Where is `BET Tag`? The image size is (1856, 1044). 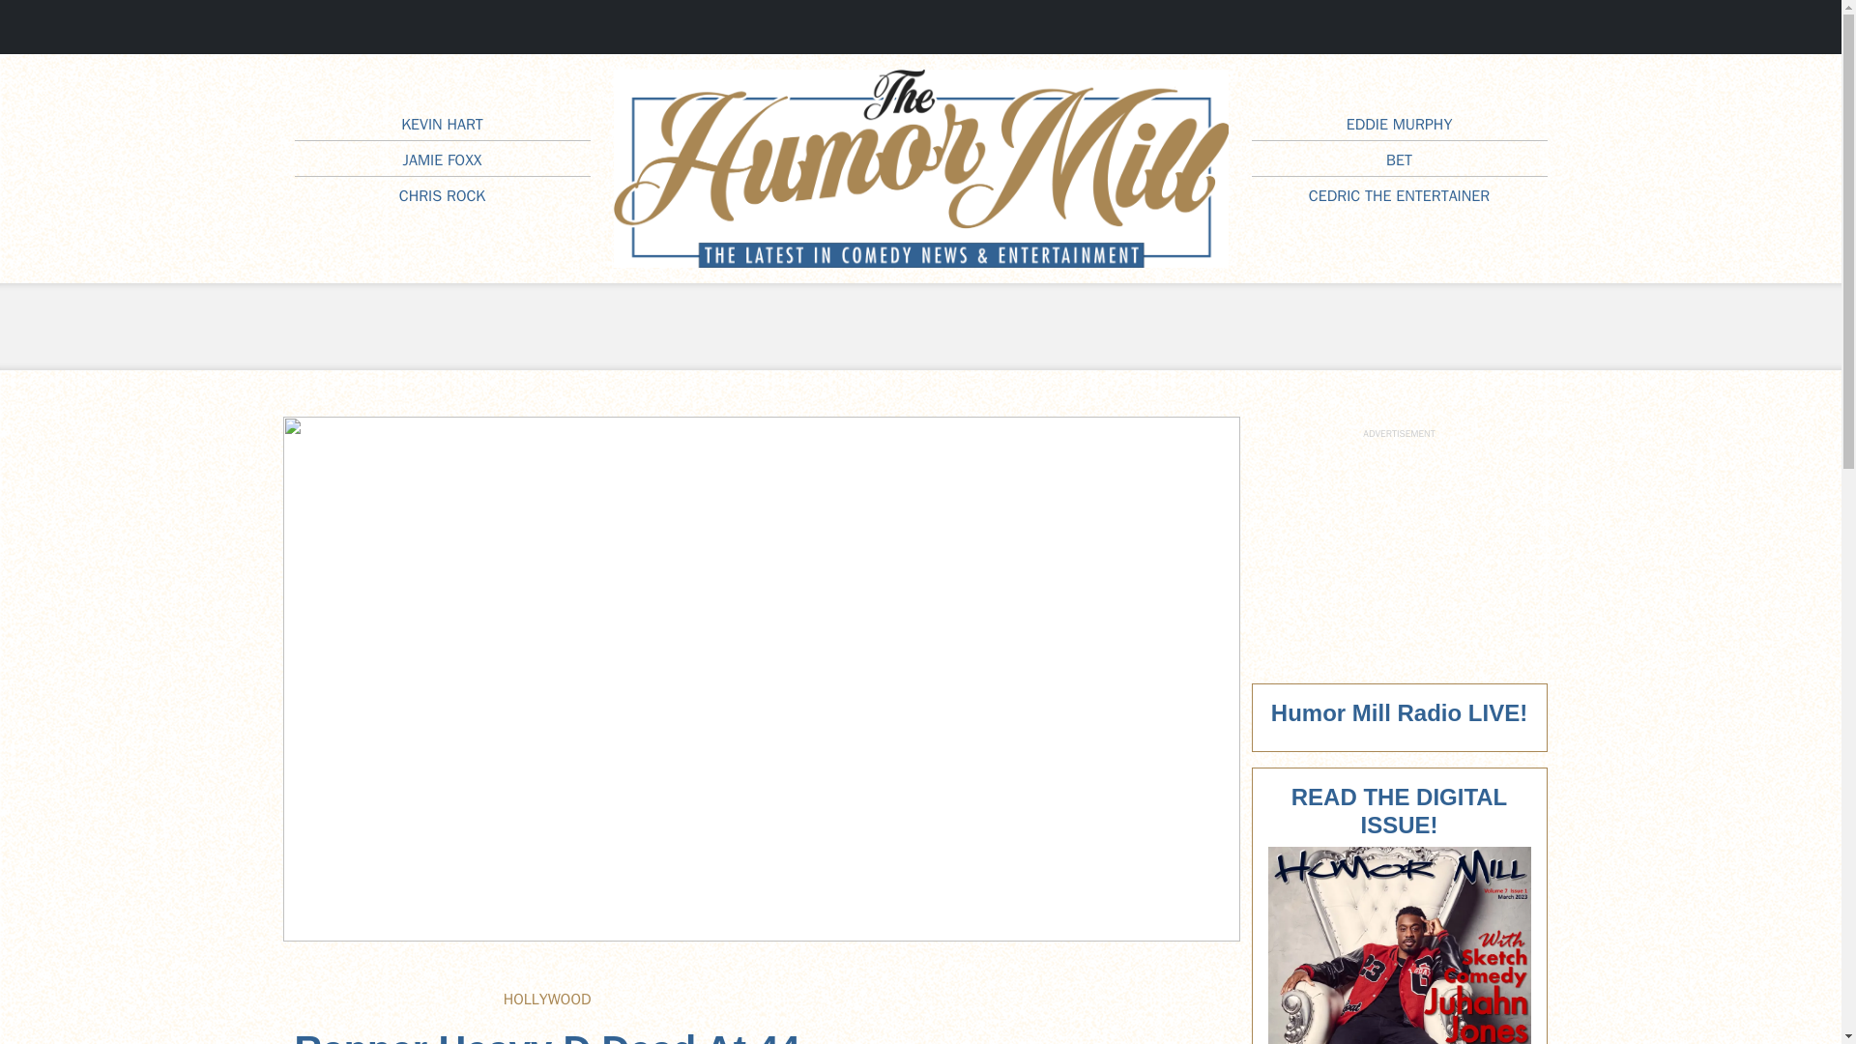 BET Tag is located at coordinates (1400, 160).